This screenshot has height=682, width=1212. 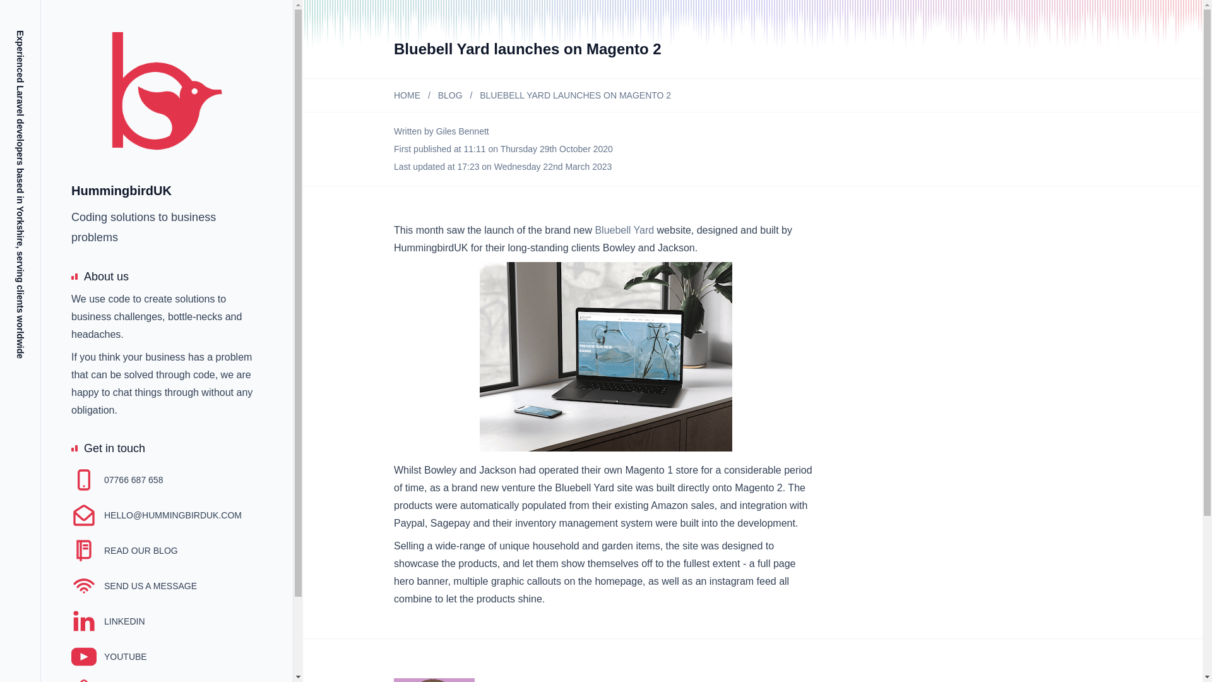 What do you see at coordinates (109, 656) in the screenshot?
I see `YOUTUBE` at bounding box center [109, 656].